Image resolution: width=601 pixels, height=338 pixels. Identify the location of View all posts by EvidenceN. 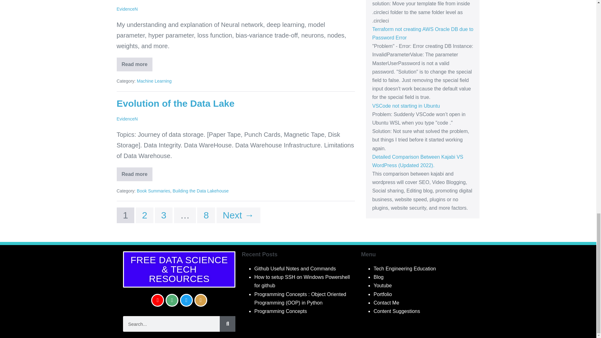
(127, 119).